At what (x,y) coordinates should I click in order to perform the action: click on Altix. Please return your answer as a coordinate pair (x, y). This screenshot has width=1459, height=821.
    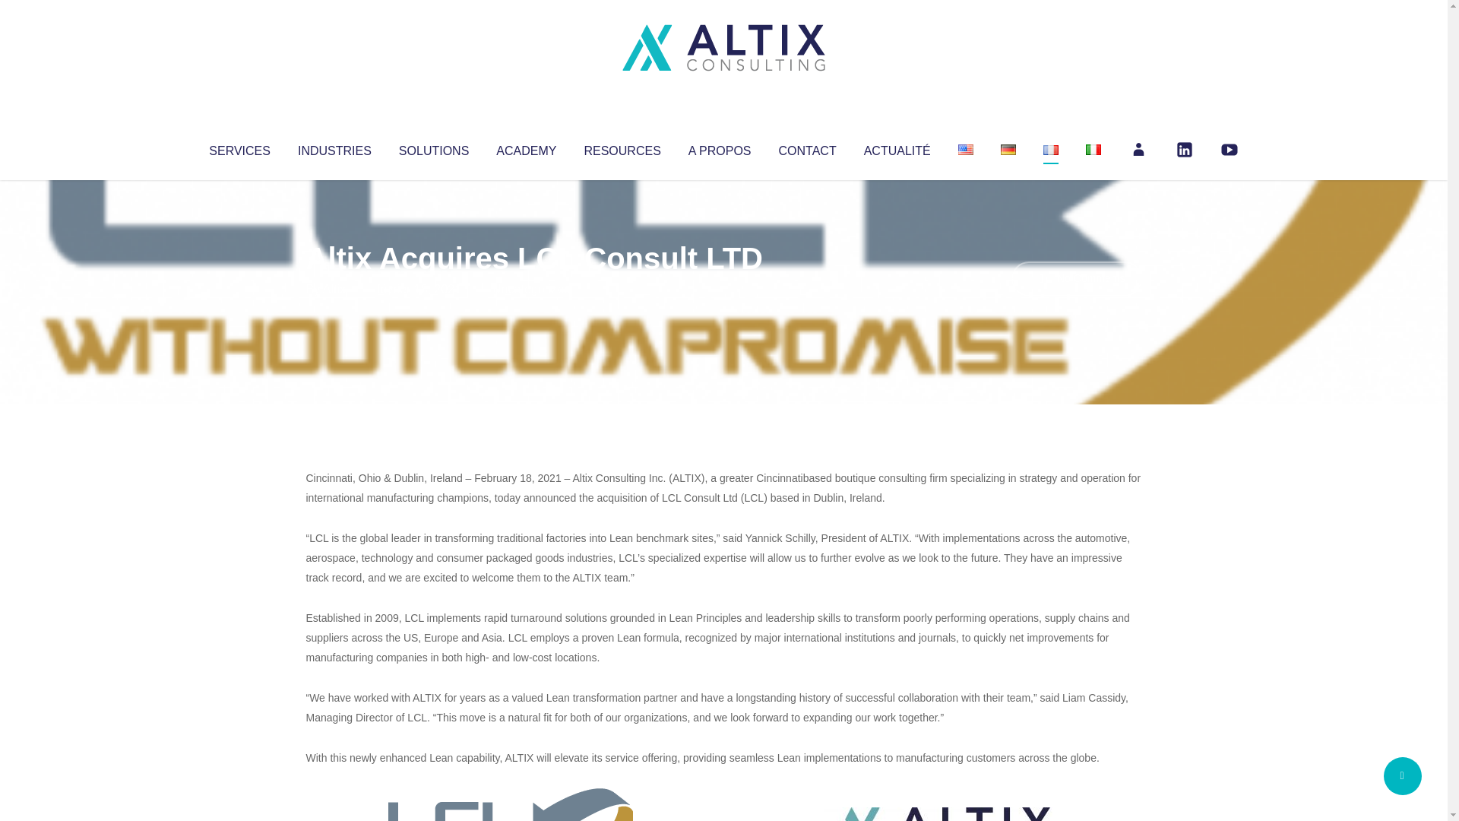
    Looking at the image, I should click on (334, 289).